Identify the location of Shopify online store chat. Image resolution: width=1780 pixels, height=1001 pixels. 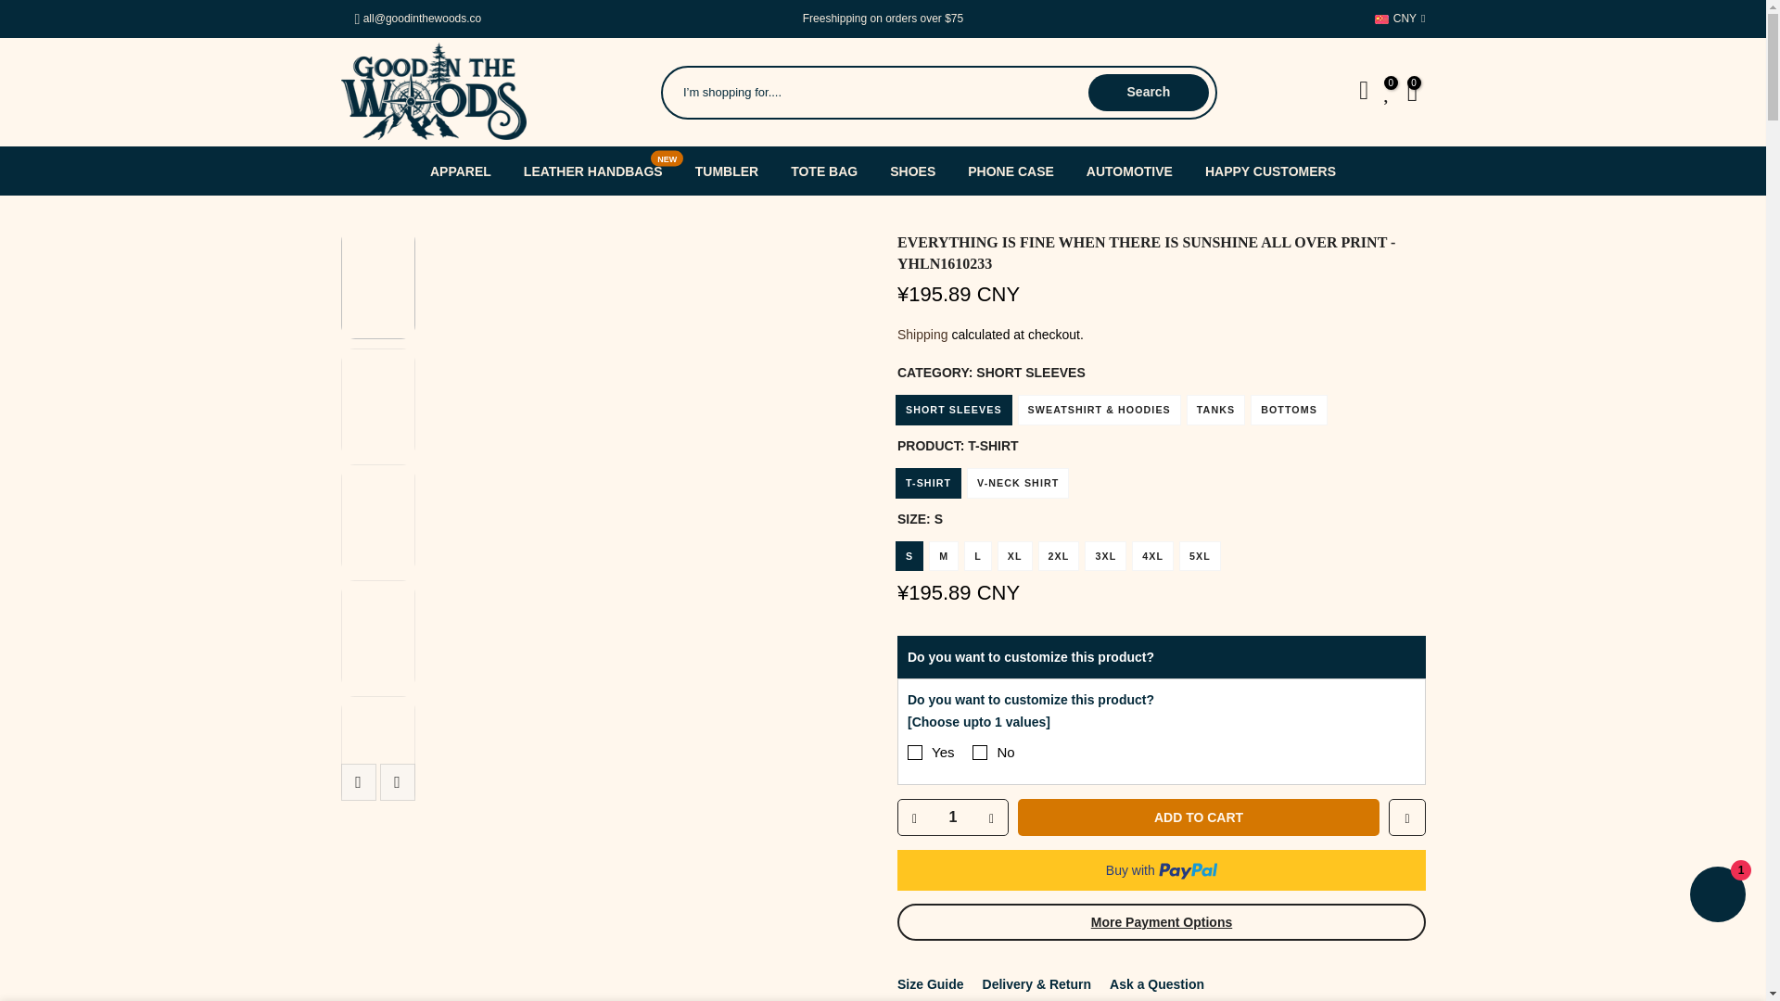
(1717, 897).